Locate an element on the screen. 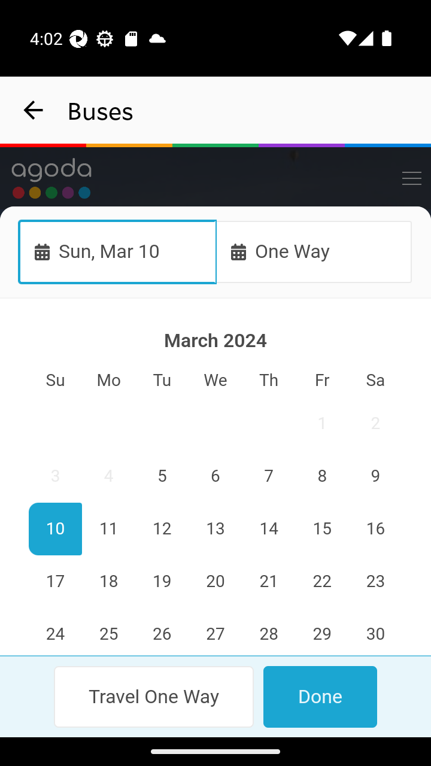 This screenshot has width=431, height=766. 14 is located at coordinates (268, 529).